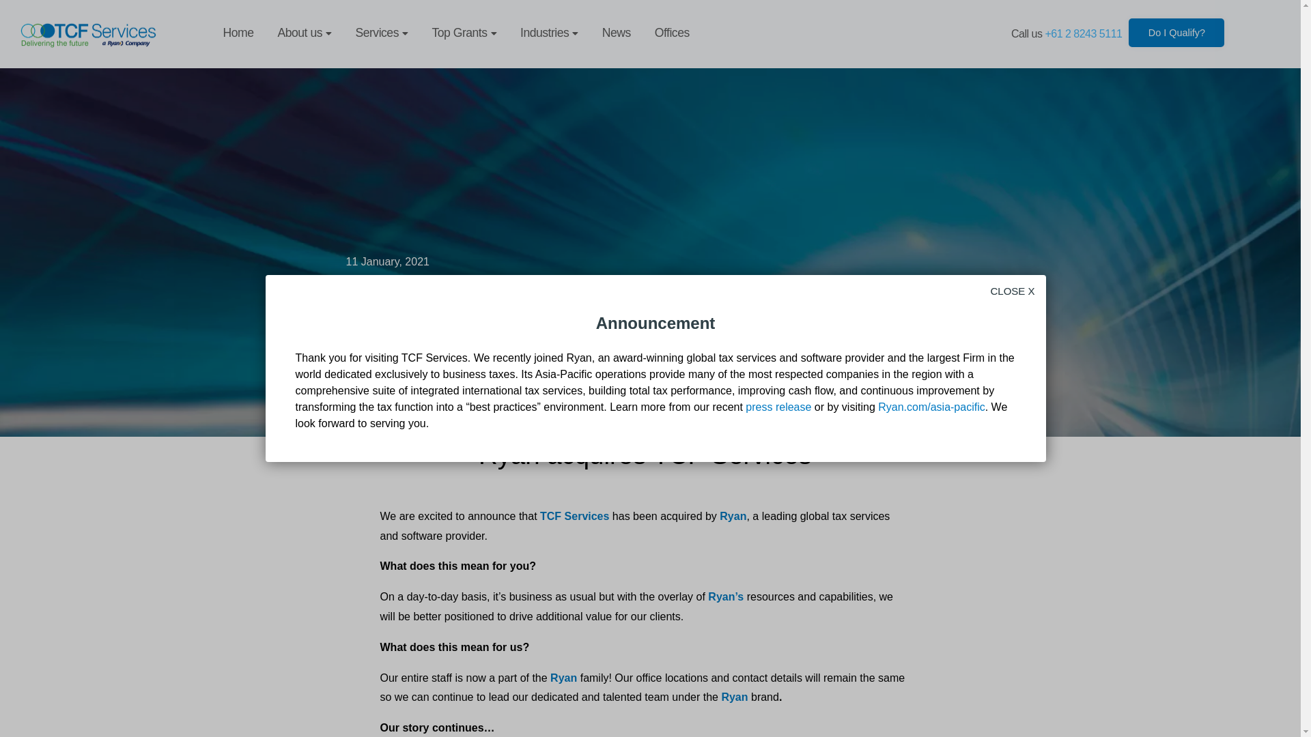 The image size is (1311, 737). What do you see at coordinates (778, 407) in the screenshot?
I see `press release` at bounding box center [778, 407].